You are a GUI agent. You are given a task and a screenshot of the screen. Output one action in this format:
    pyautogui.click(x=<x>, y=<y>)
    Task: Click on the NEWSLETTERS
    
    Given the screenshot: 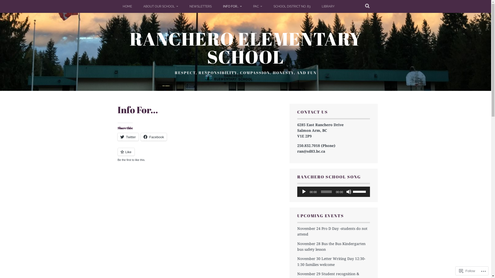 What is the action you would take?
    pyautogui.click(x=200, y=6)
    